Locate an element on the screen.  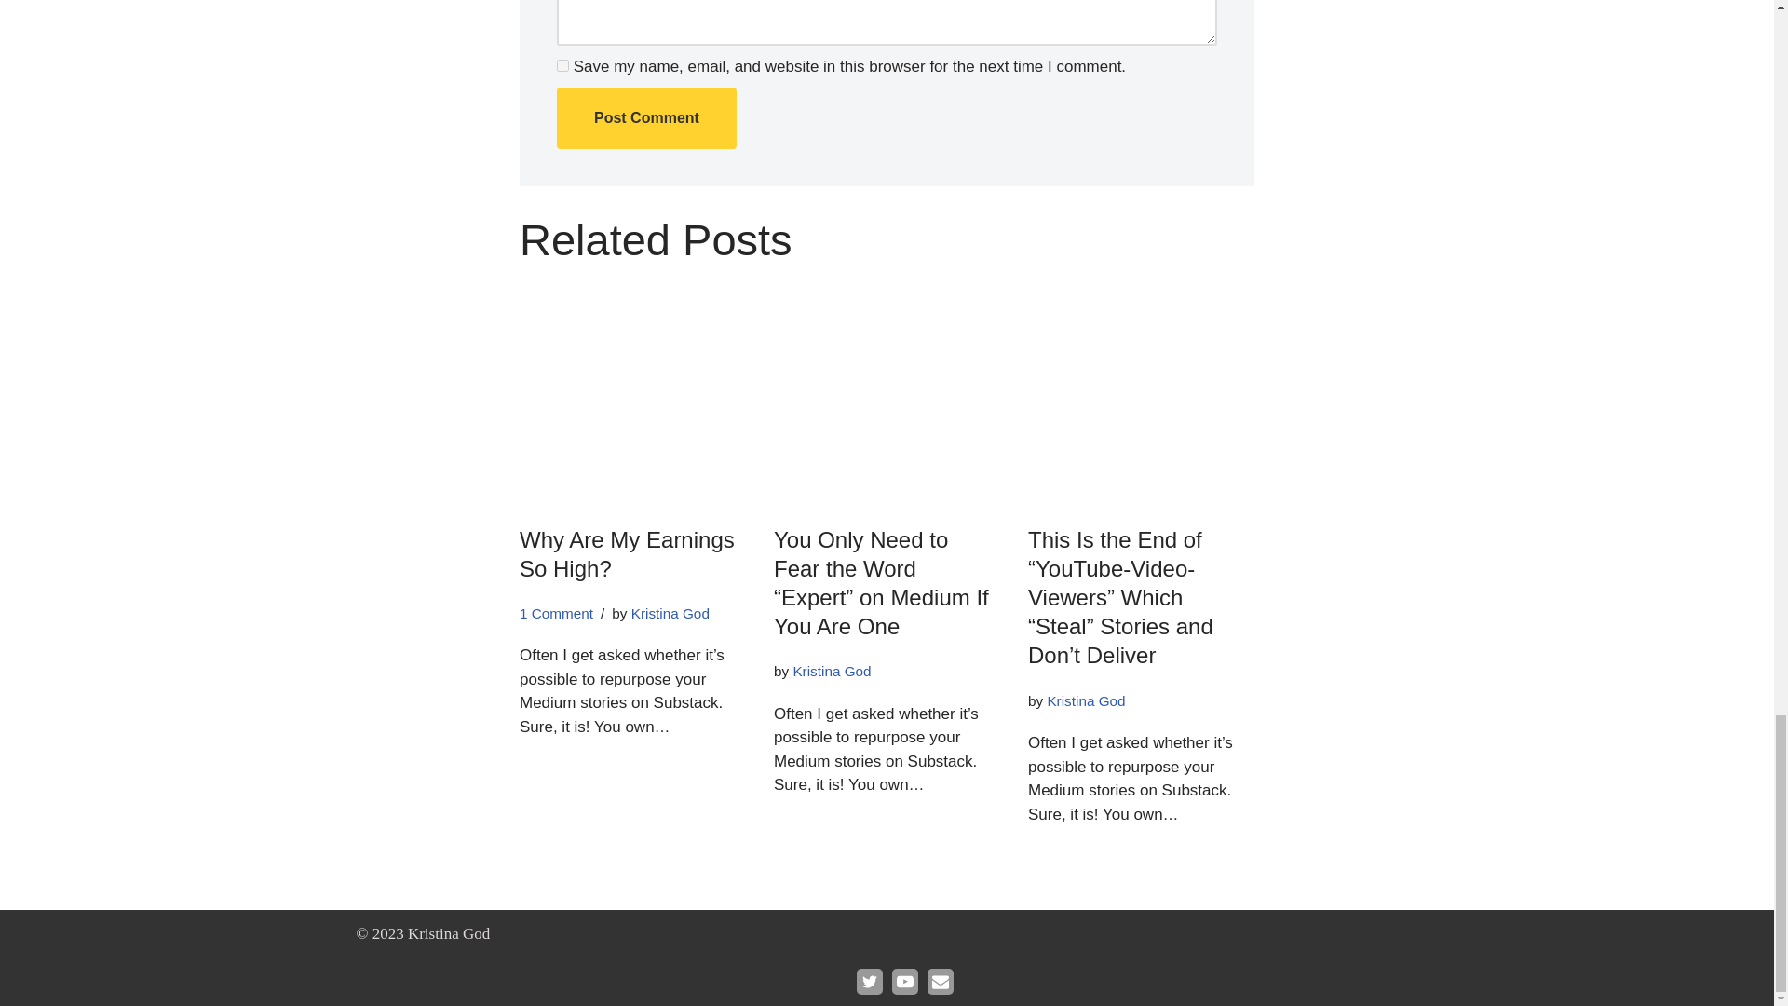
1 Comment is located at coordinates (557, 613).